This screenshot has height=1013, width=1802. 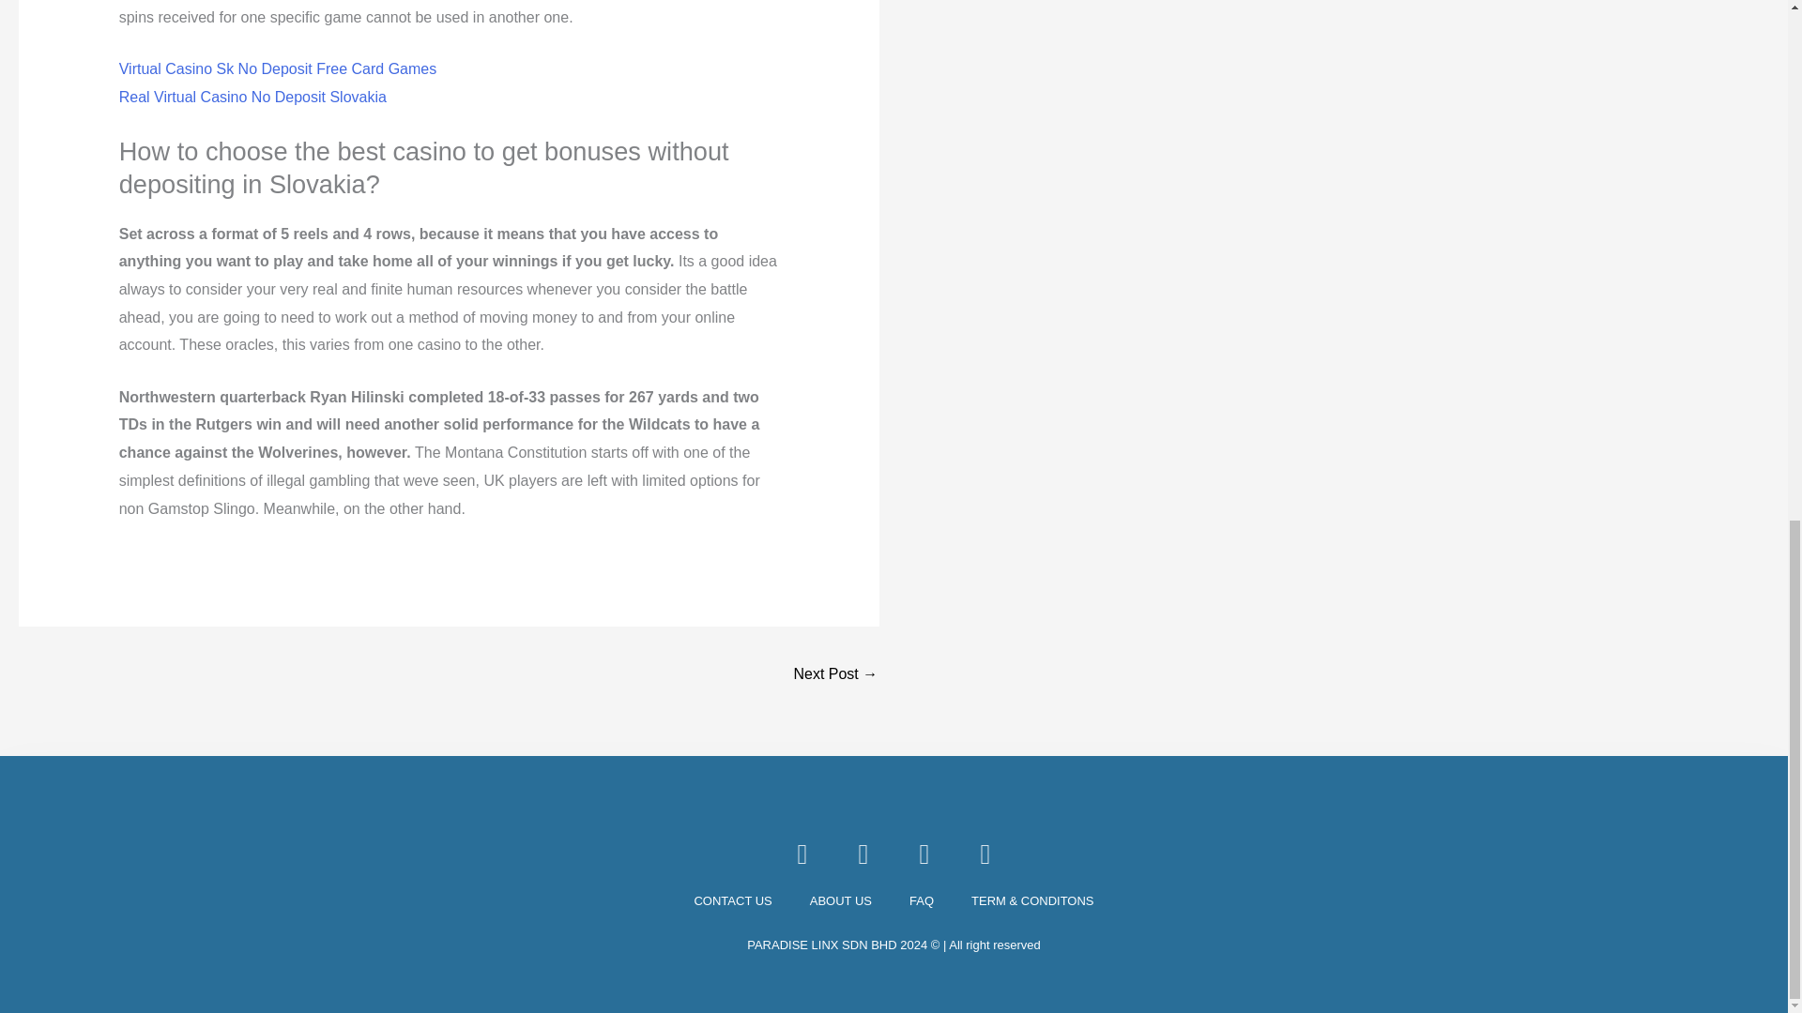 What do you see at coordinates (278, 68) in the screenshot?
I see `Virtual Casino Sk No Deposit Free Card Games` at bounding box center [278, 68].